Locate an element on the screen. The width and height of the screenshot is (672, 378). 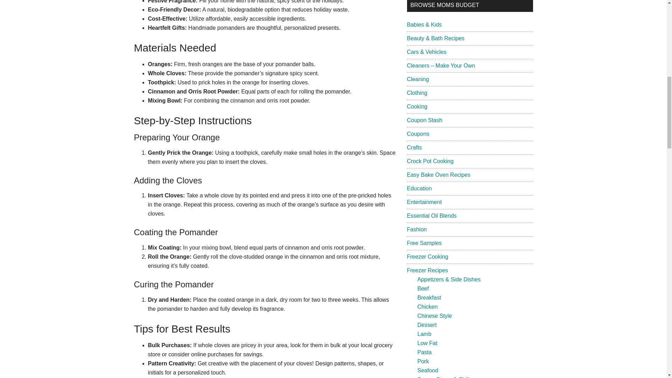
Education is located at coordinates (419, 188).